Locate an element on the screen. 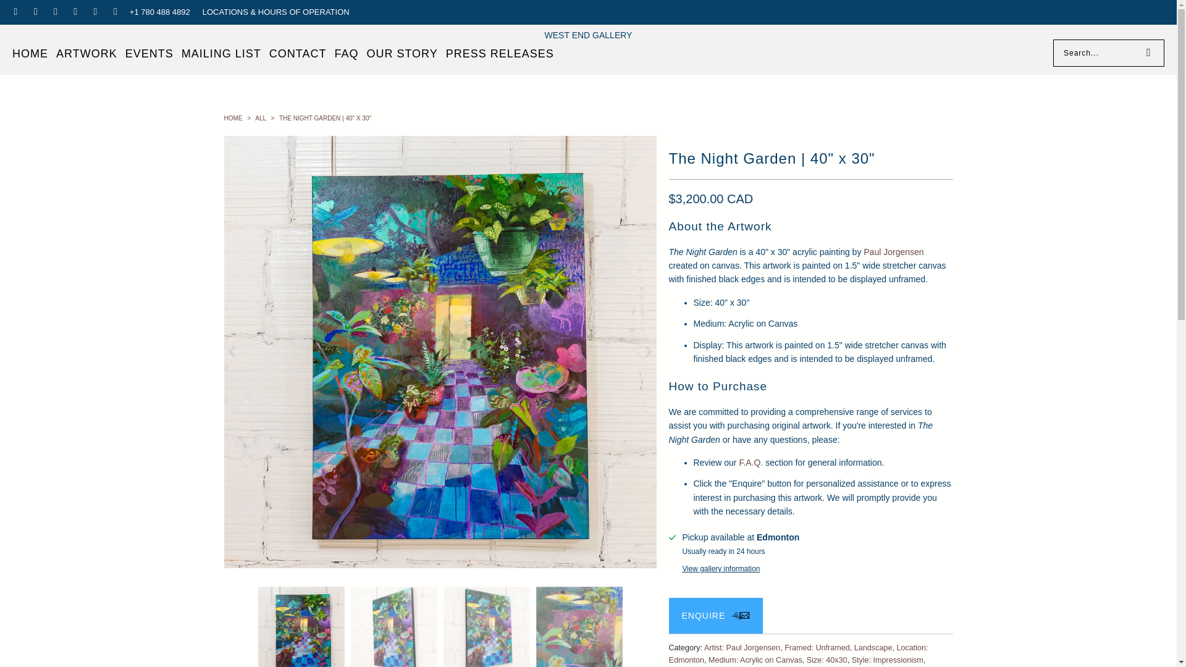  PRESS RELEASES is located at coordinates (499, 54).